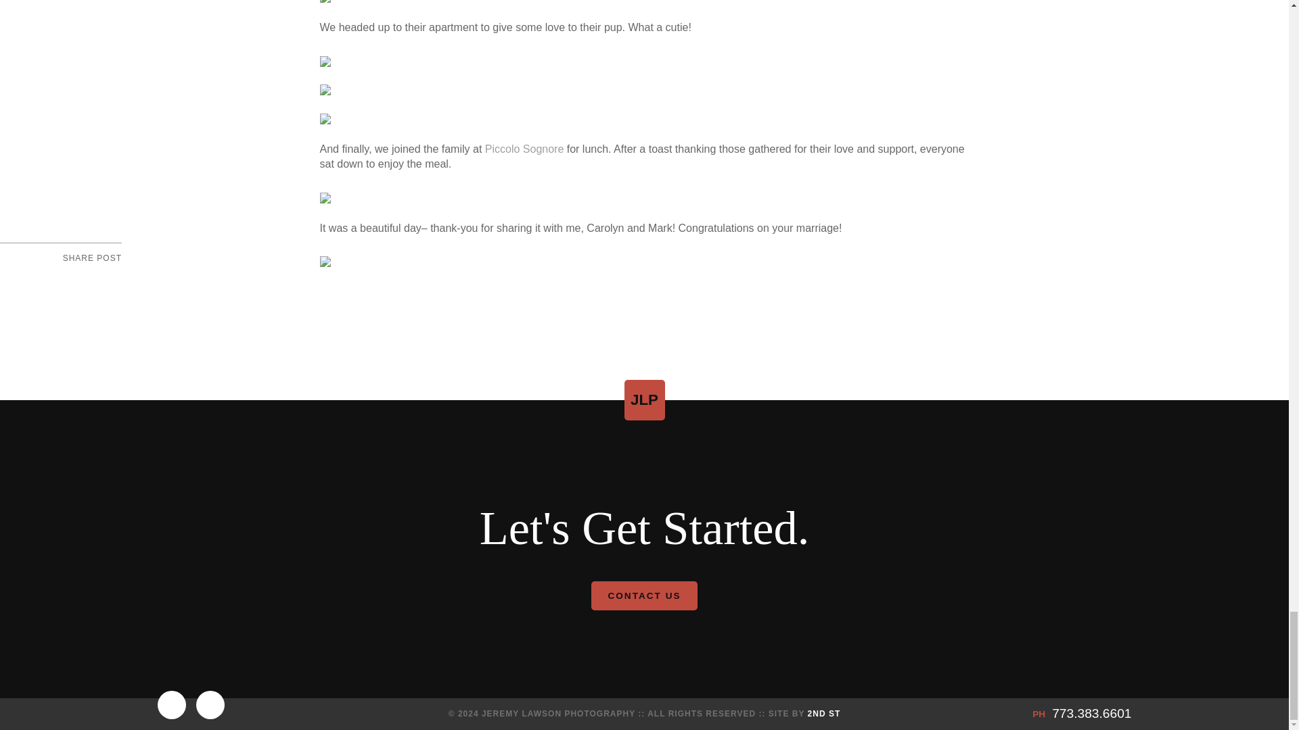 The image size is (1299, 730). What do you see at coordinates (524, 149) in the screenshot?
I see `Piccolo Sognore` at bounding box center [524, 149].